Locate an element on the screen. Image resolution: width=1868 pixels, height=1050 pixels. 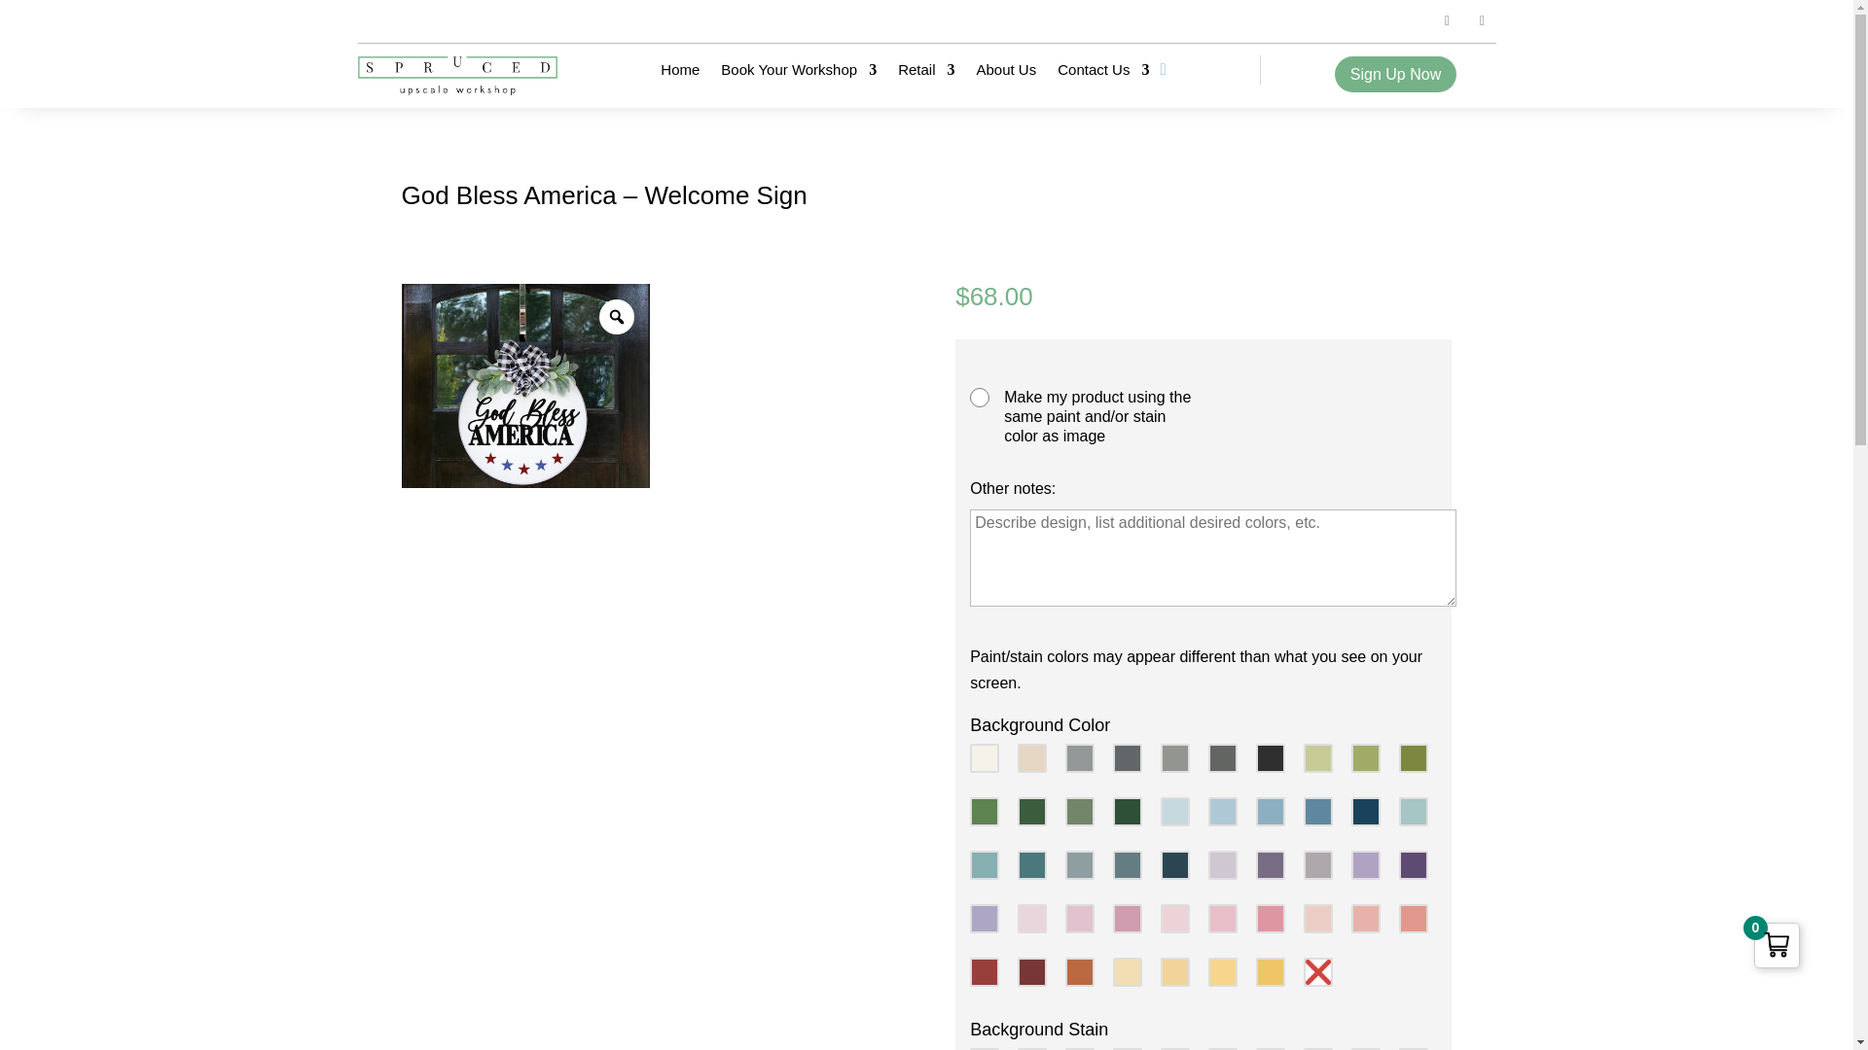
Follow on Facebook is located at coordinates (1448, 20).